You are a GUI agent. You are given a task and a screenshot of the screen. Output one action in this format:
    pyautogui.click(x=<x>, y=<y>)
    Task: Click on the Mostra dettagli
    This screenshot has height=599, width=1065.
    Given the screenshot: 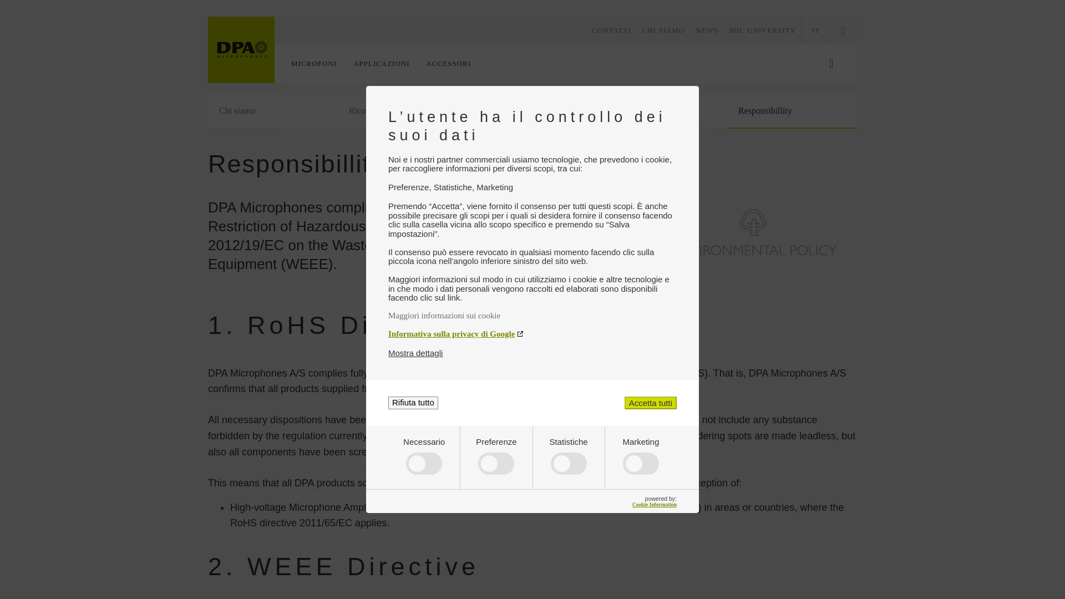 What is the action you would take?
    pyautogui.click(x=415, y=353)
    